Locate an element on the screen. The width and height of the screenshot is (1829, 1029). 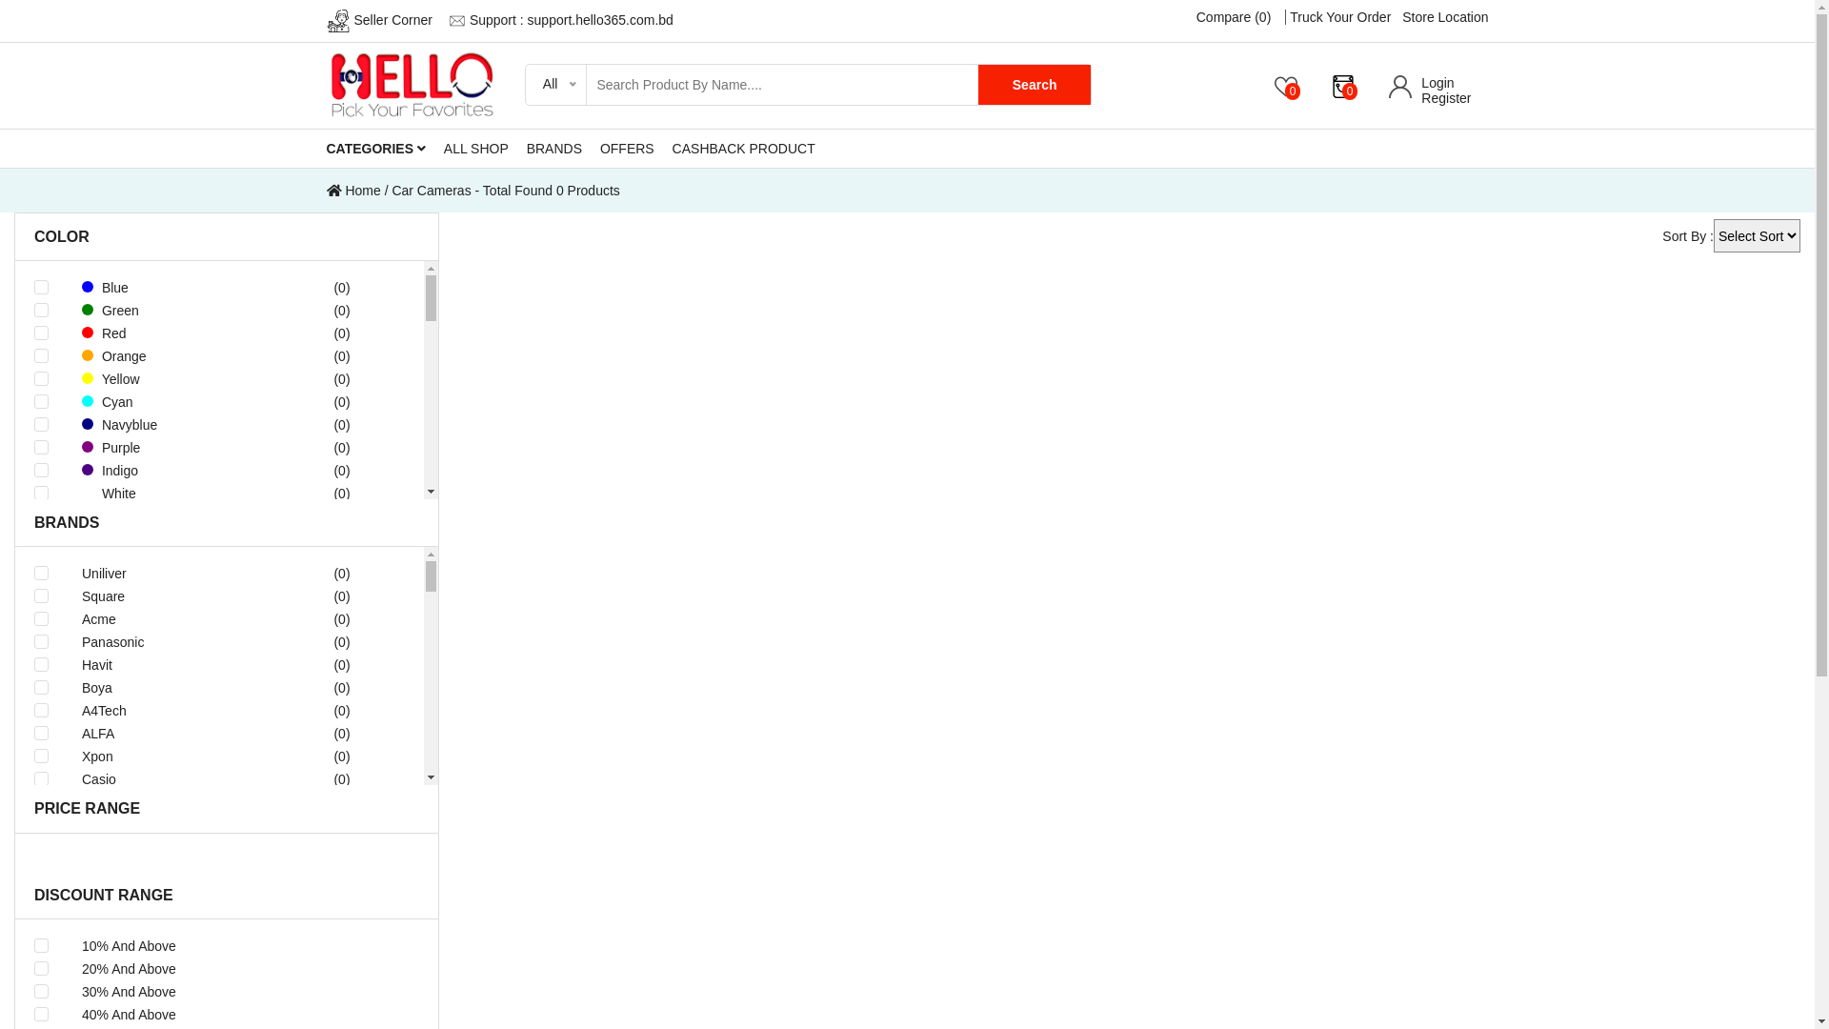
Limegreen is located at coordinates (170, 974).